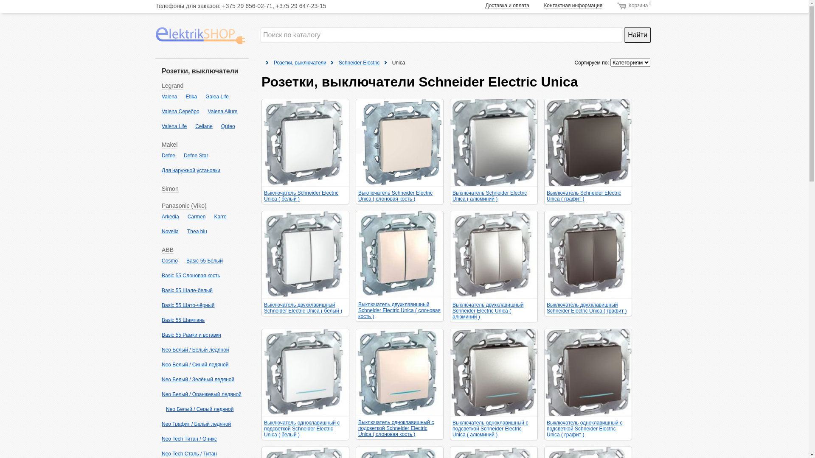 This screenshot has width=815, height=458. Describe the element at coordinates (174, 126) in the screenshot. I see `Valena Life` at that location.